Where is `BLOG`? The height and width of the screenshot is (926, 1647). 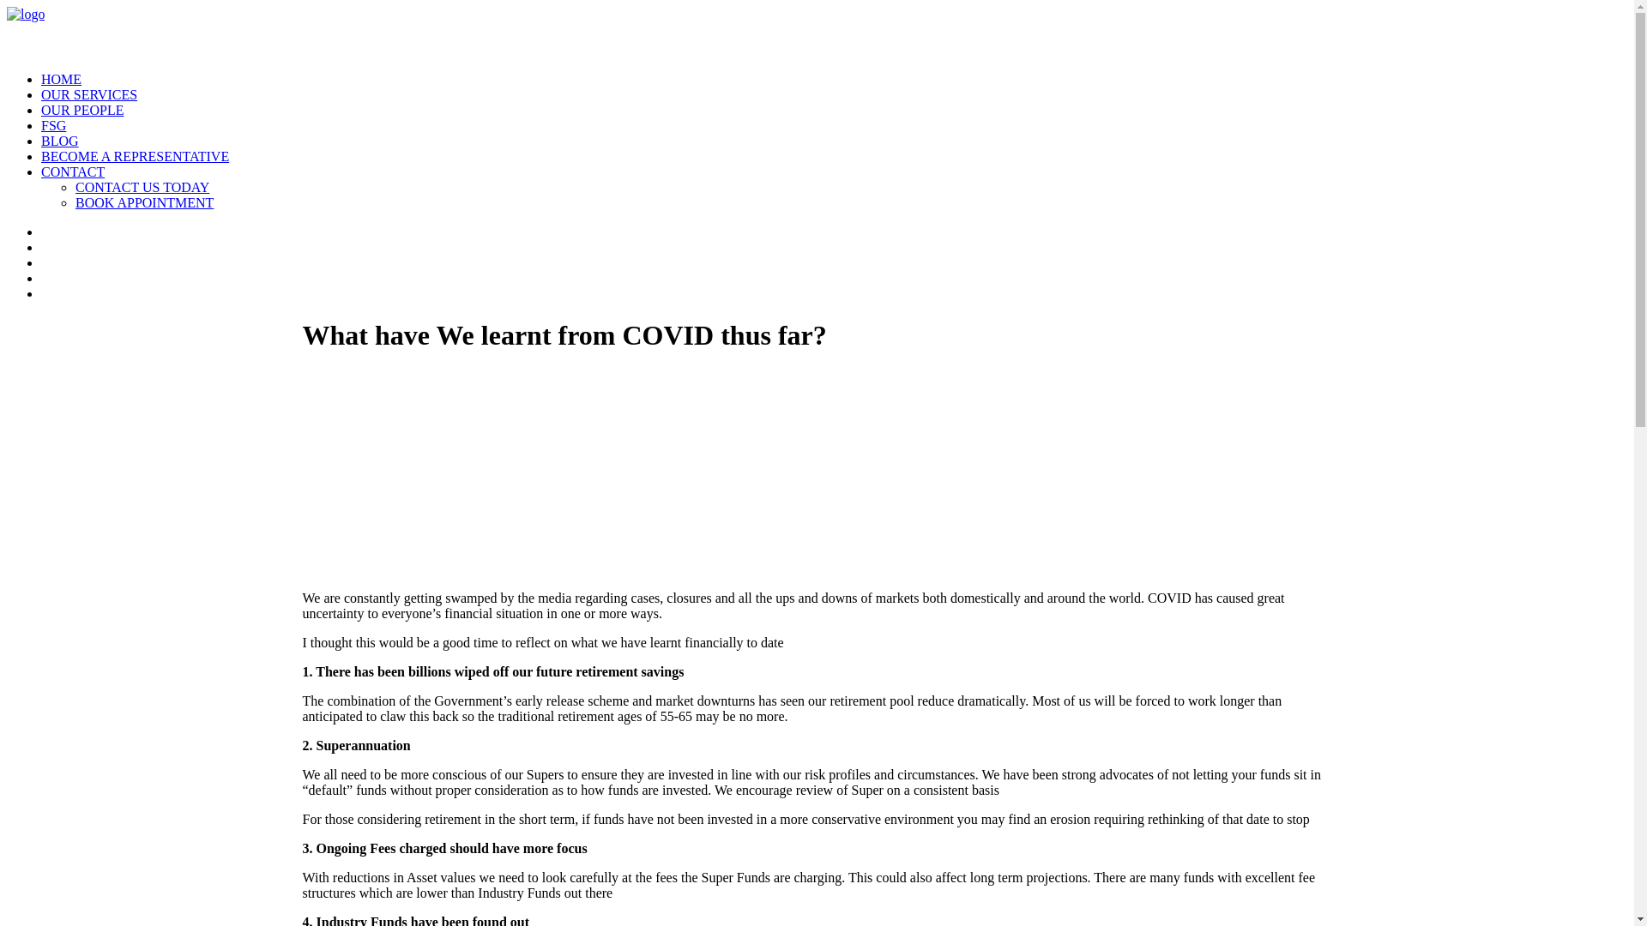
BLOG is located at coordinates (60, 141).